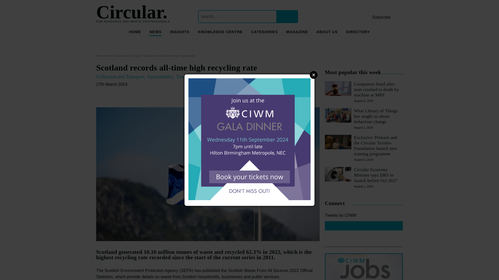 The width and height of the screenshot is (499, 280). What do you see at coordinates (327, 33) in the screenshot?
I see `ABOUT US` at bounding box center [327, 33].